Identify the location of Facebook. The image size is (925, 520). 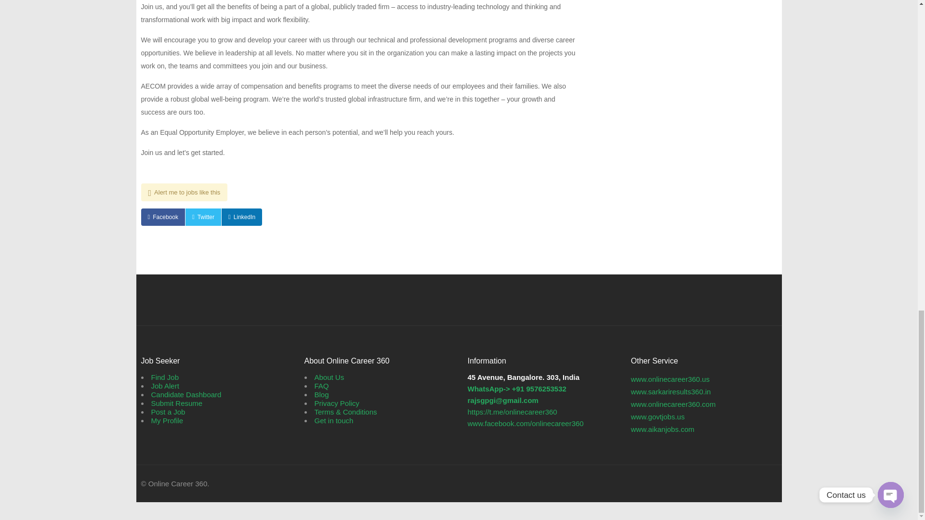
(162, 217).